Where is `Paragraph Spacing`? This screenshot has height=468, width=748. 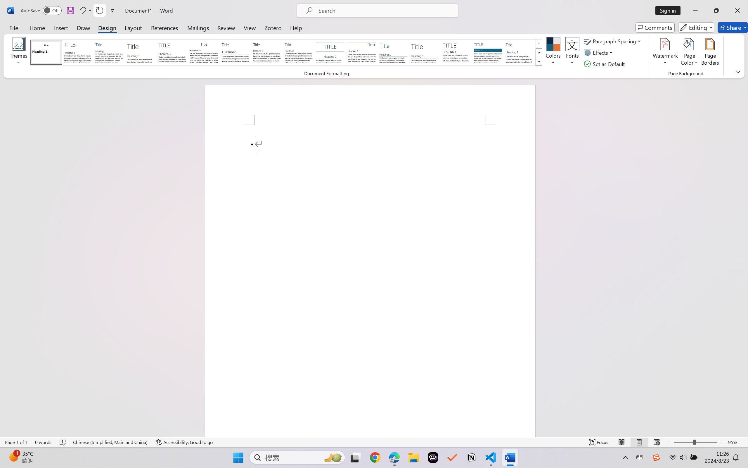
Paragraph Spacing is located at coordinates (614, 41).